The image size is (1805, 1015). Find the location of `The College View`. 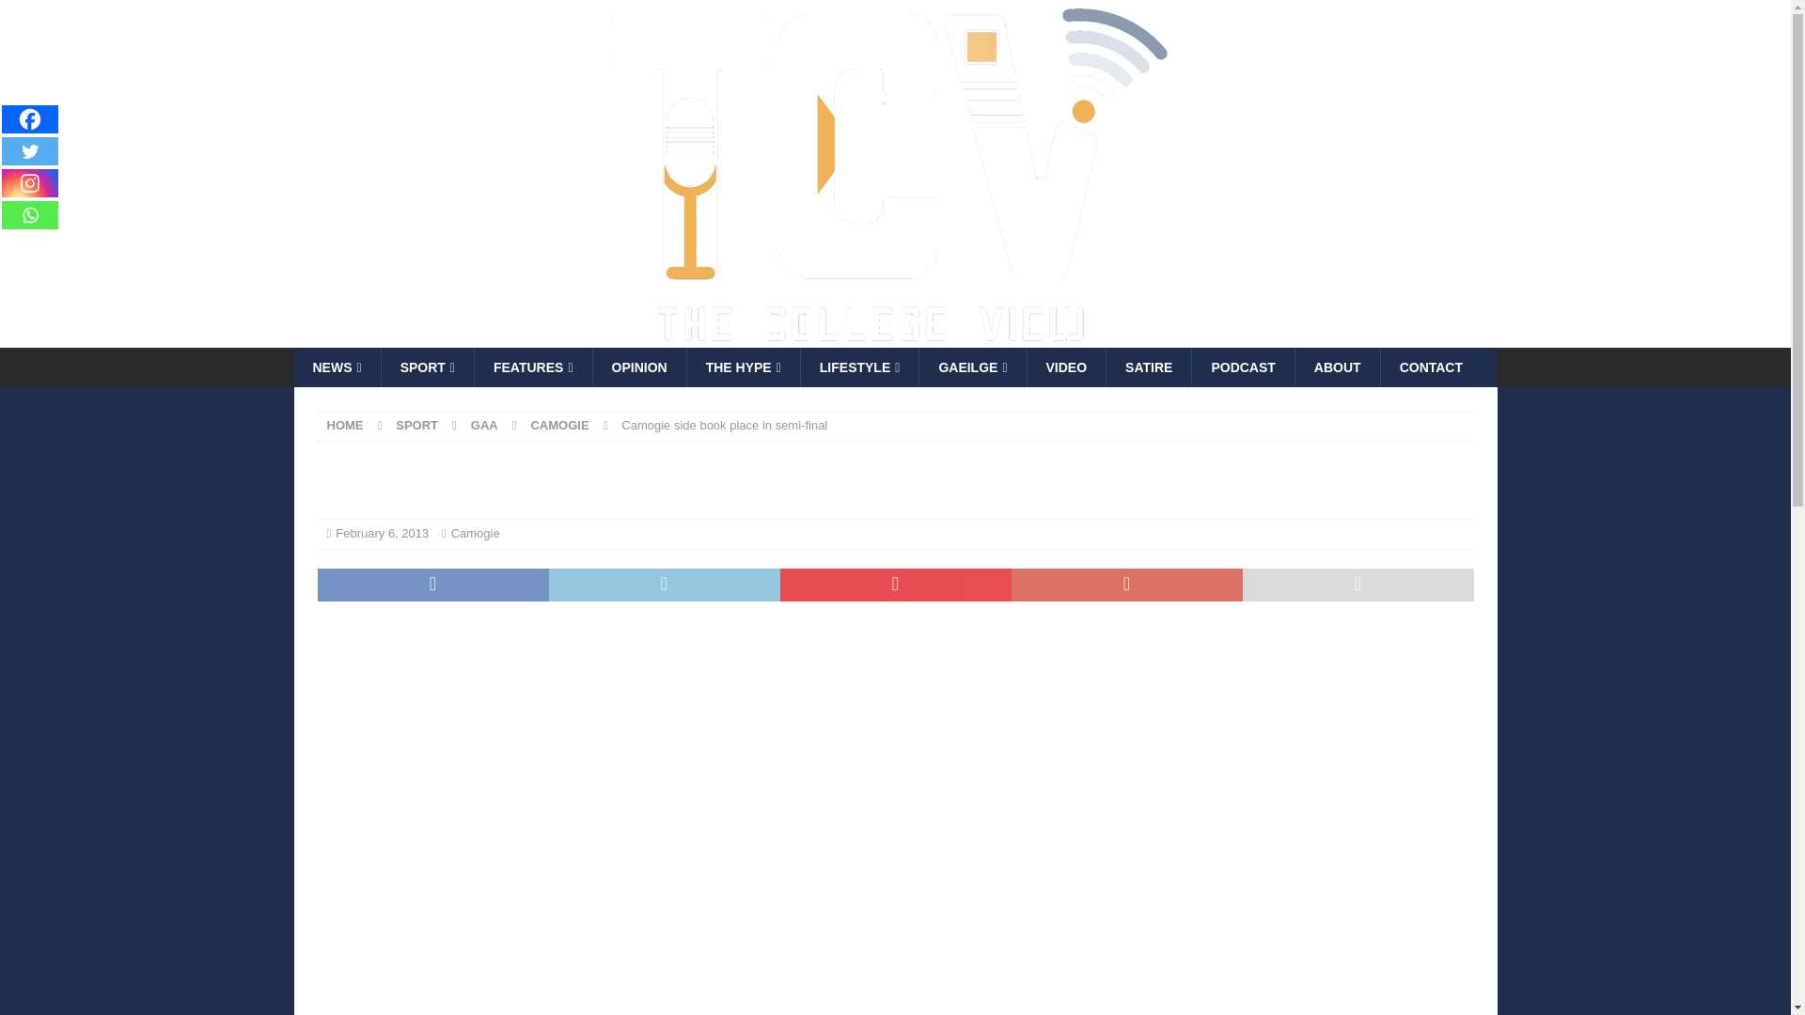

The College View is located at coordinates (847, 337).